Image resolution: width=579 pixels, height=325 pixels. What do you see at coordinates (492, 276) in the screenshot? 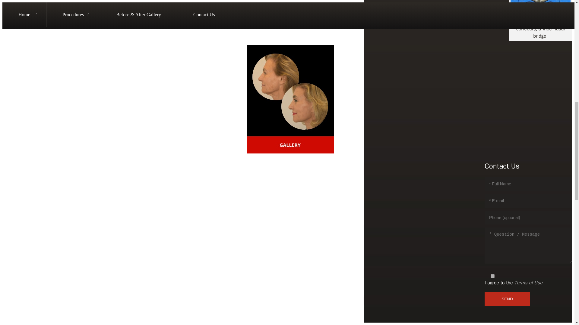
I see `1` at bounding box center [492, 276].